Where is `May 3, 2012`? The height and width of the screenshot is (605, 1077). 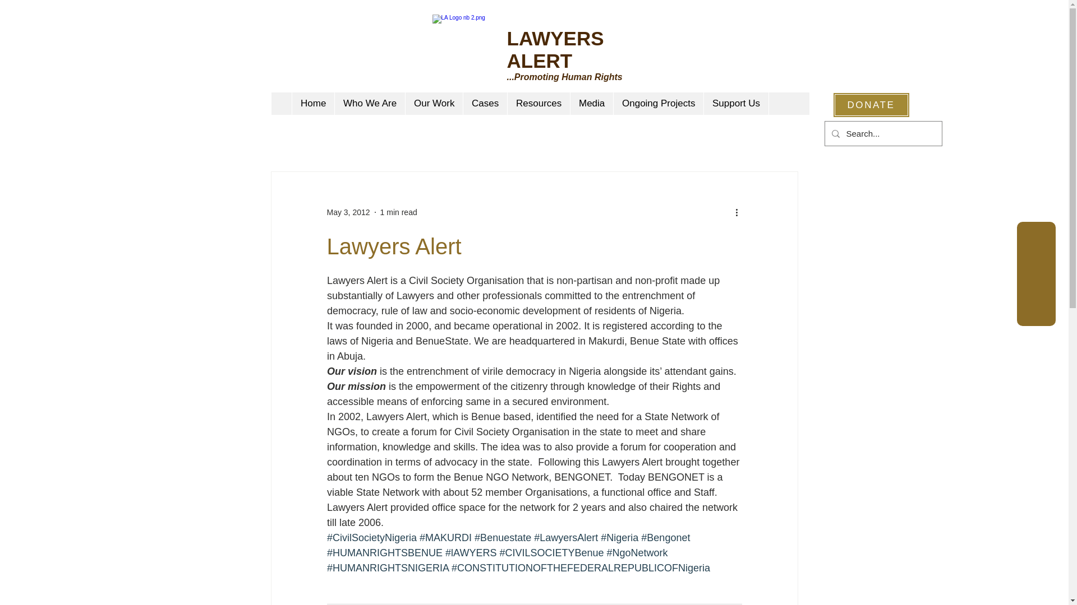 May 3, 2012 is located at coordinates (348, 212).